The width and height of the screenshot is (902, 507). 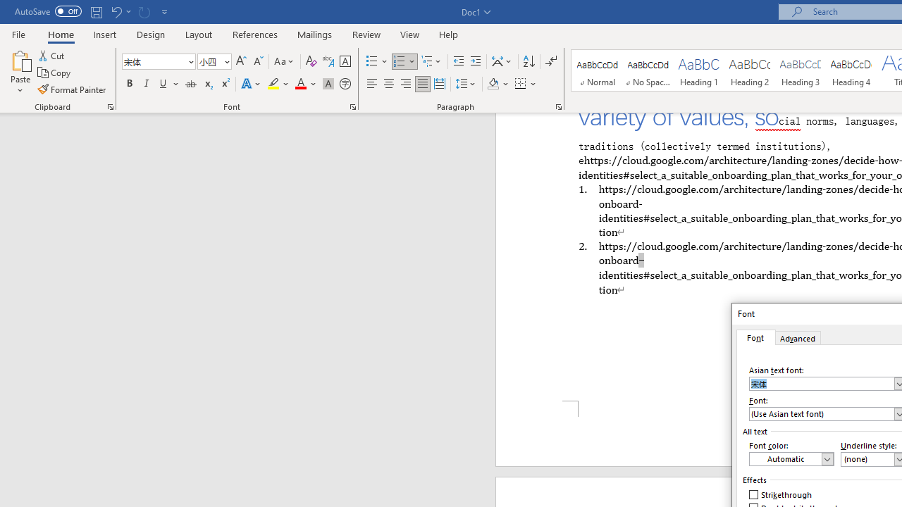 I want to click on Font..., so click(x=352, y=107).